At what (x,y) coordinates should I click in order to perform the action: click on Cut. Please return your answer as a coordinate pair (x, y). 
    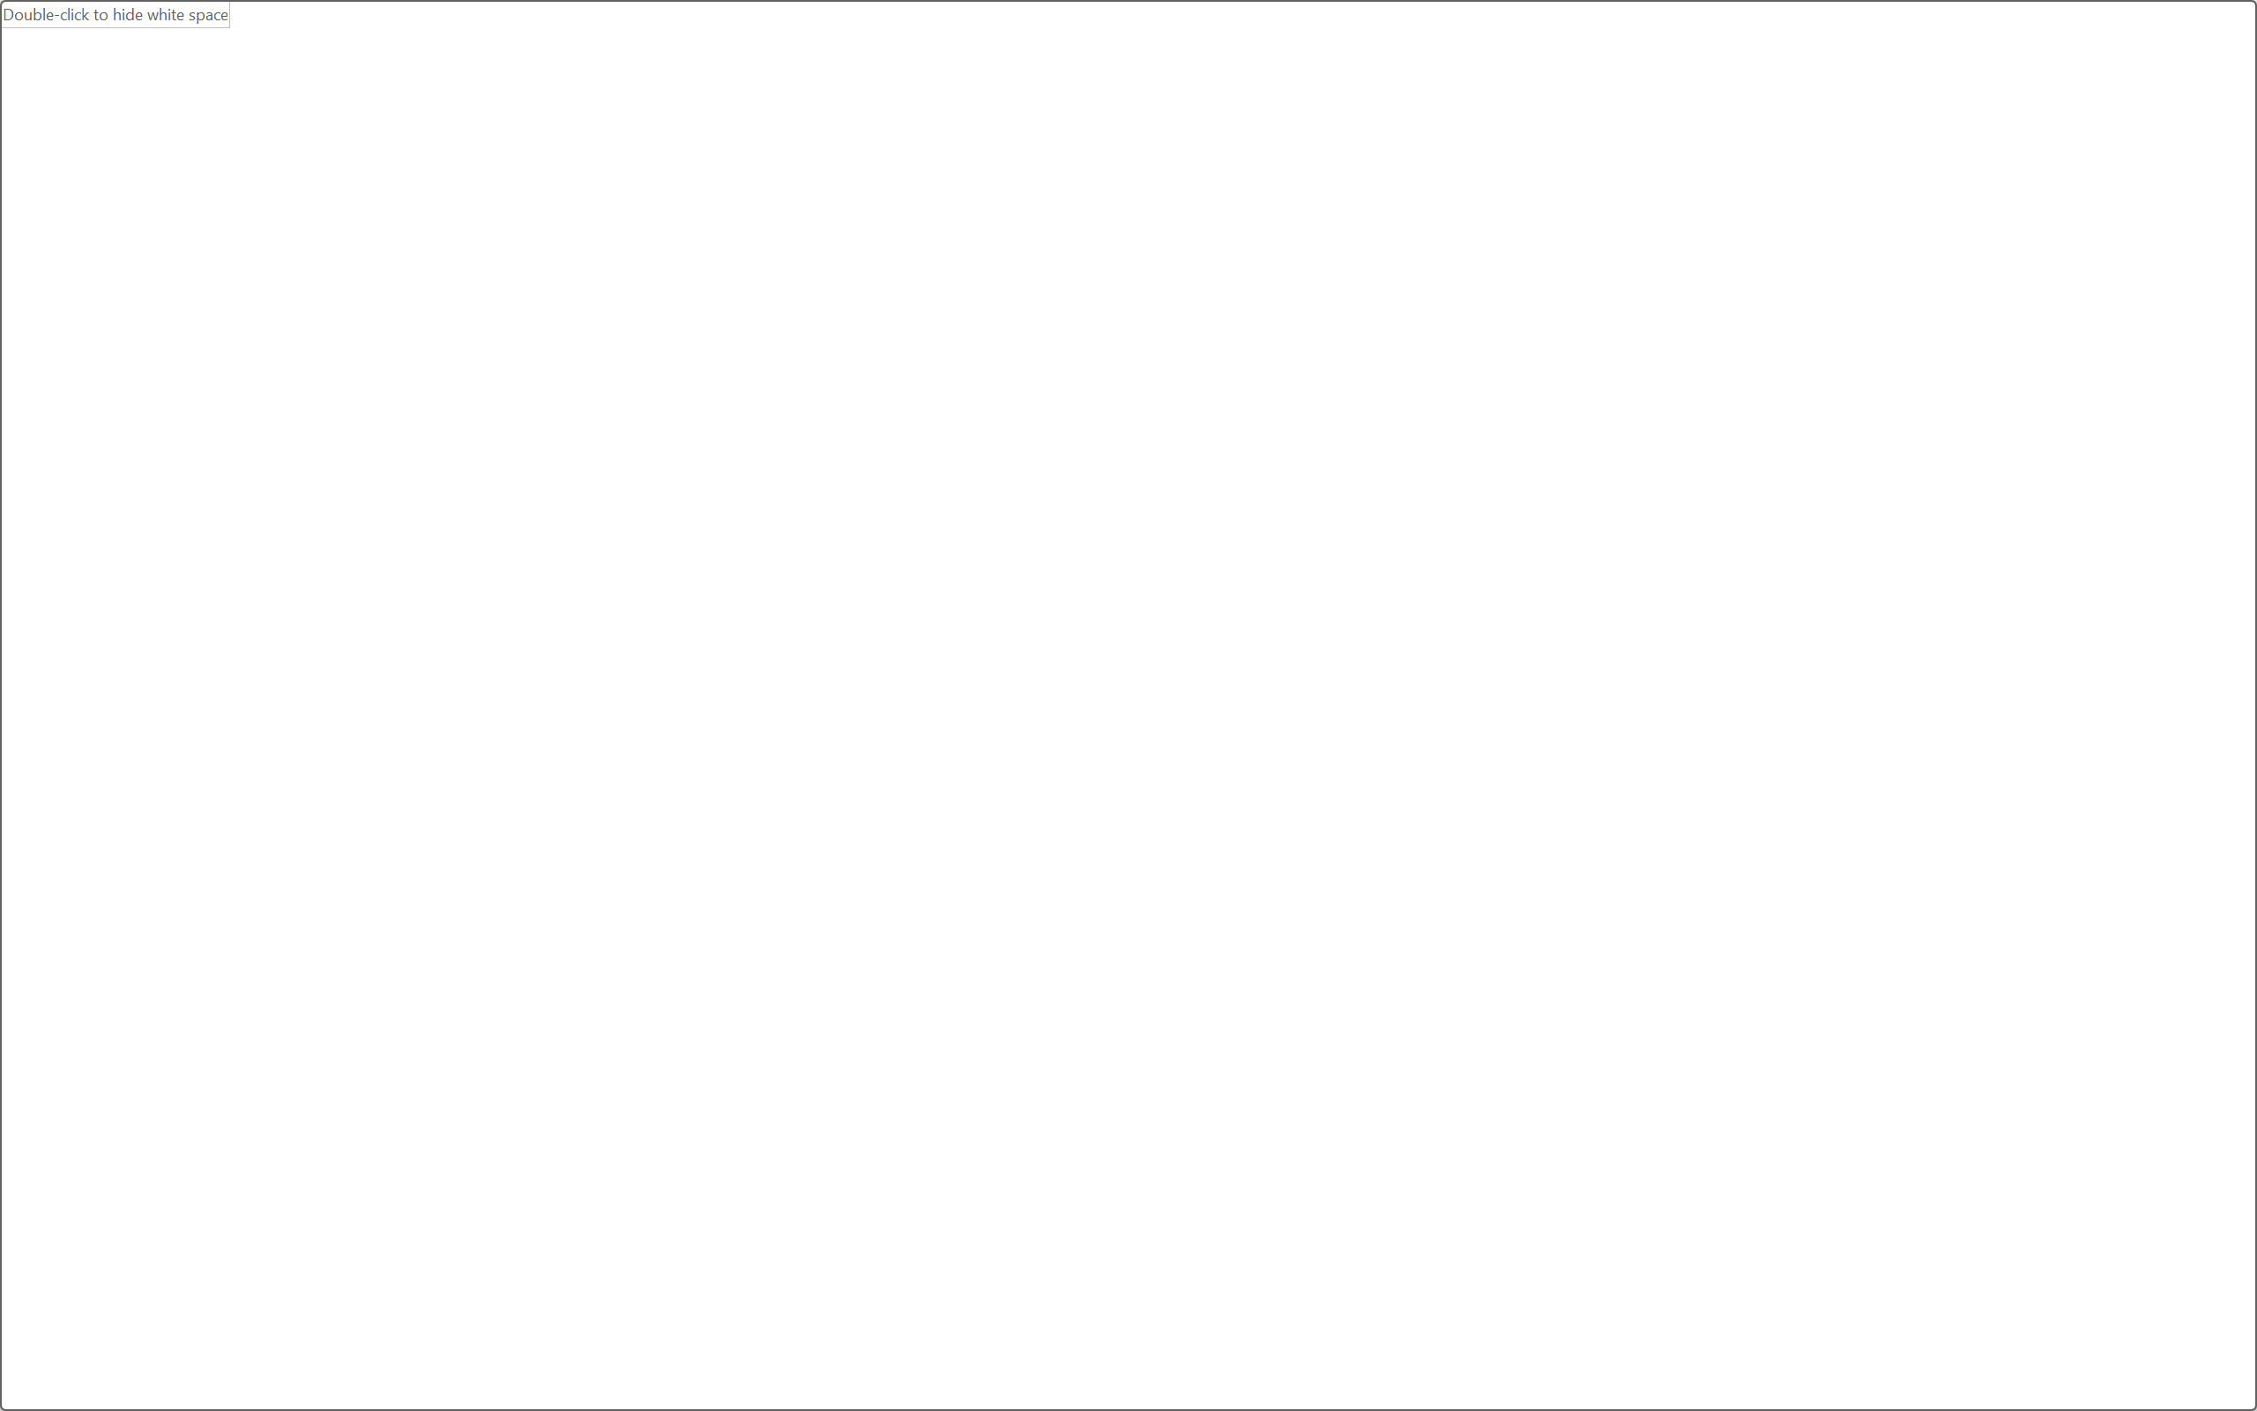
    Looking at the image, I should click on (99, 123).